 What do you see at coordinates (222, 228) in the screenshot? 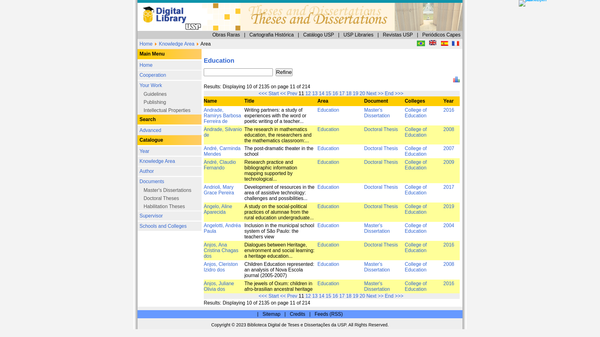
I see `<< Prev` at bounding box center [222, 228].